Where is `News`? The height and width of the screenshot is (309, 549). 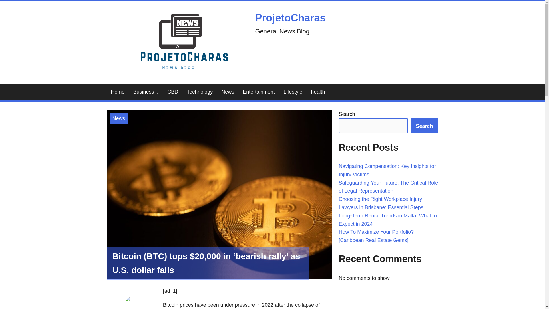
News is located at coordinates (228, 92).